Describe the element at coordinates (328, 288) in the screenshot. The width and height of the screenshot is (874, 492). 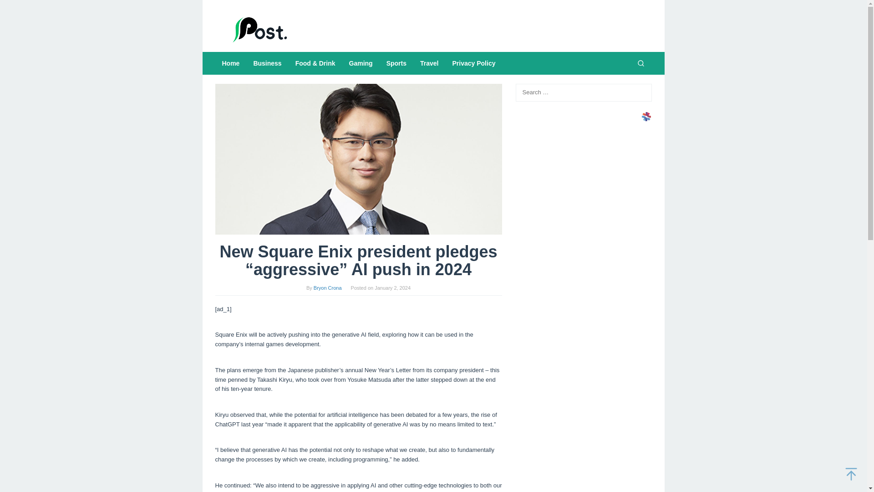
I see `Bryon Crona` at that location.